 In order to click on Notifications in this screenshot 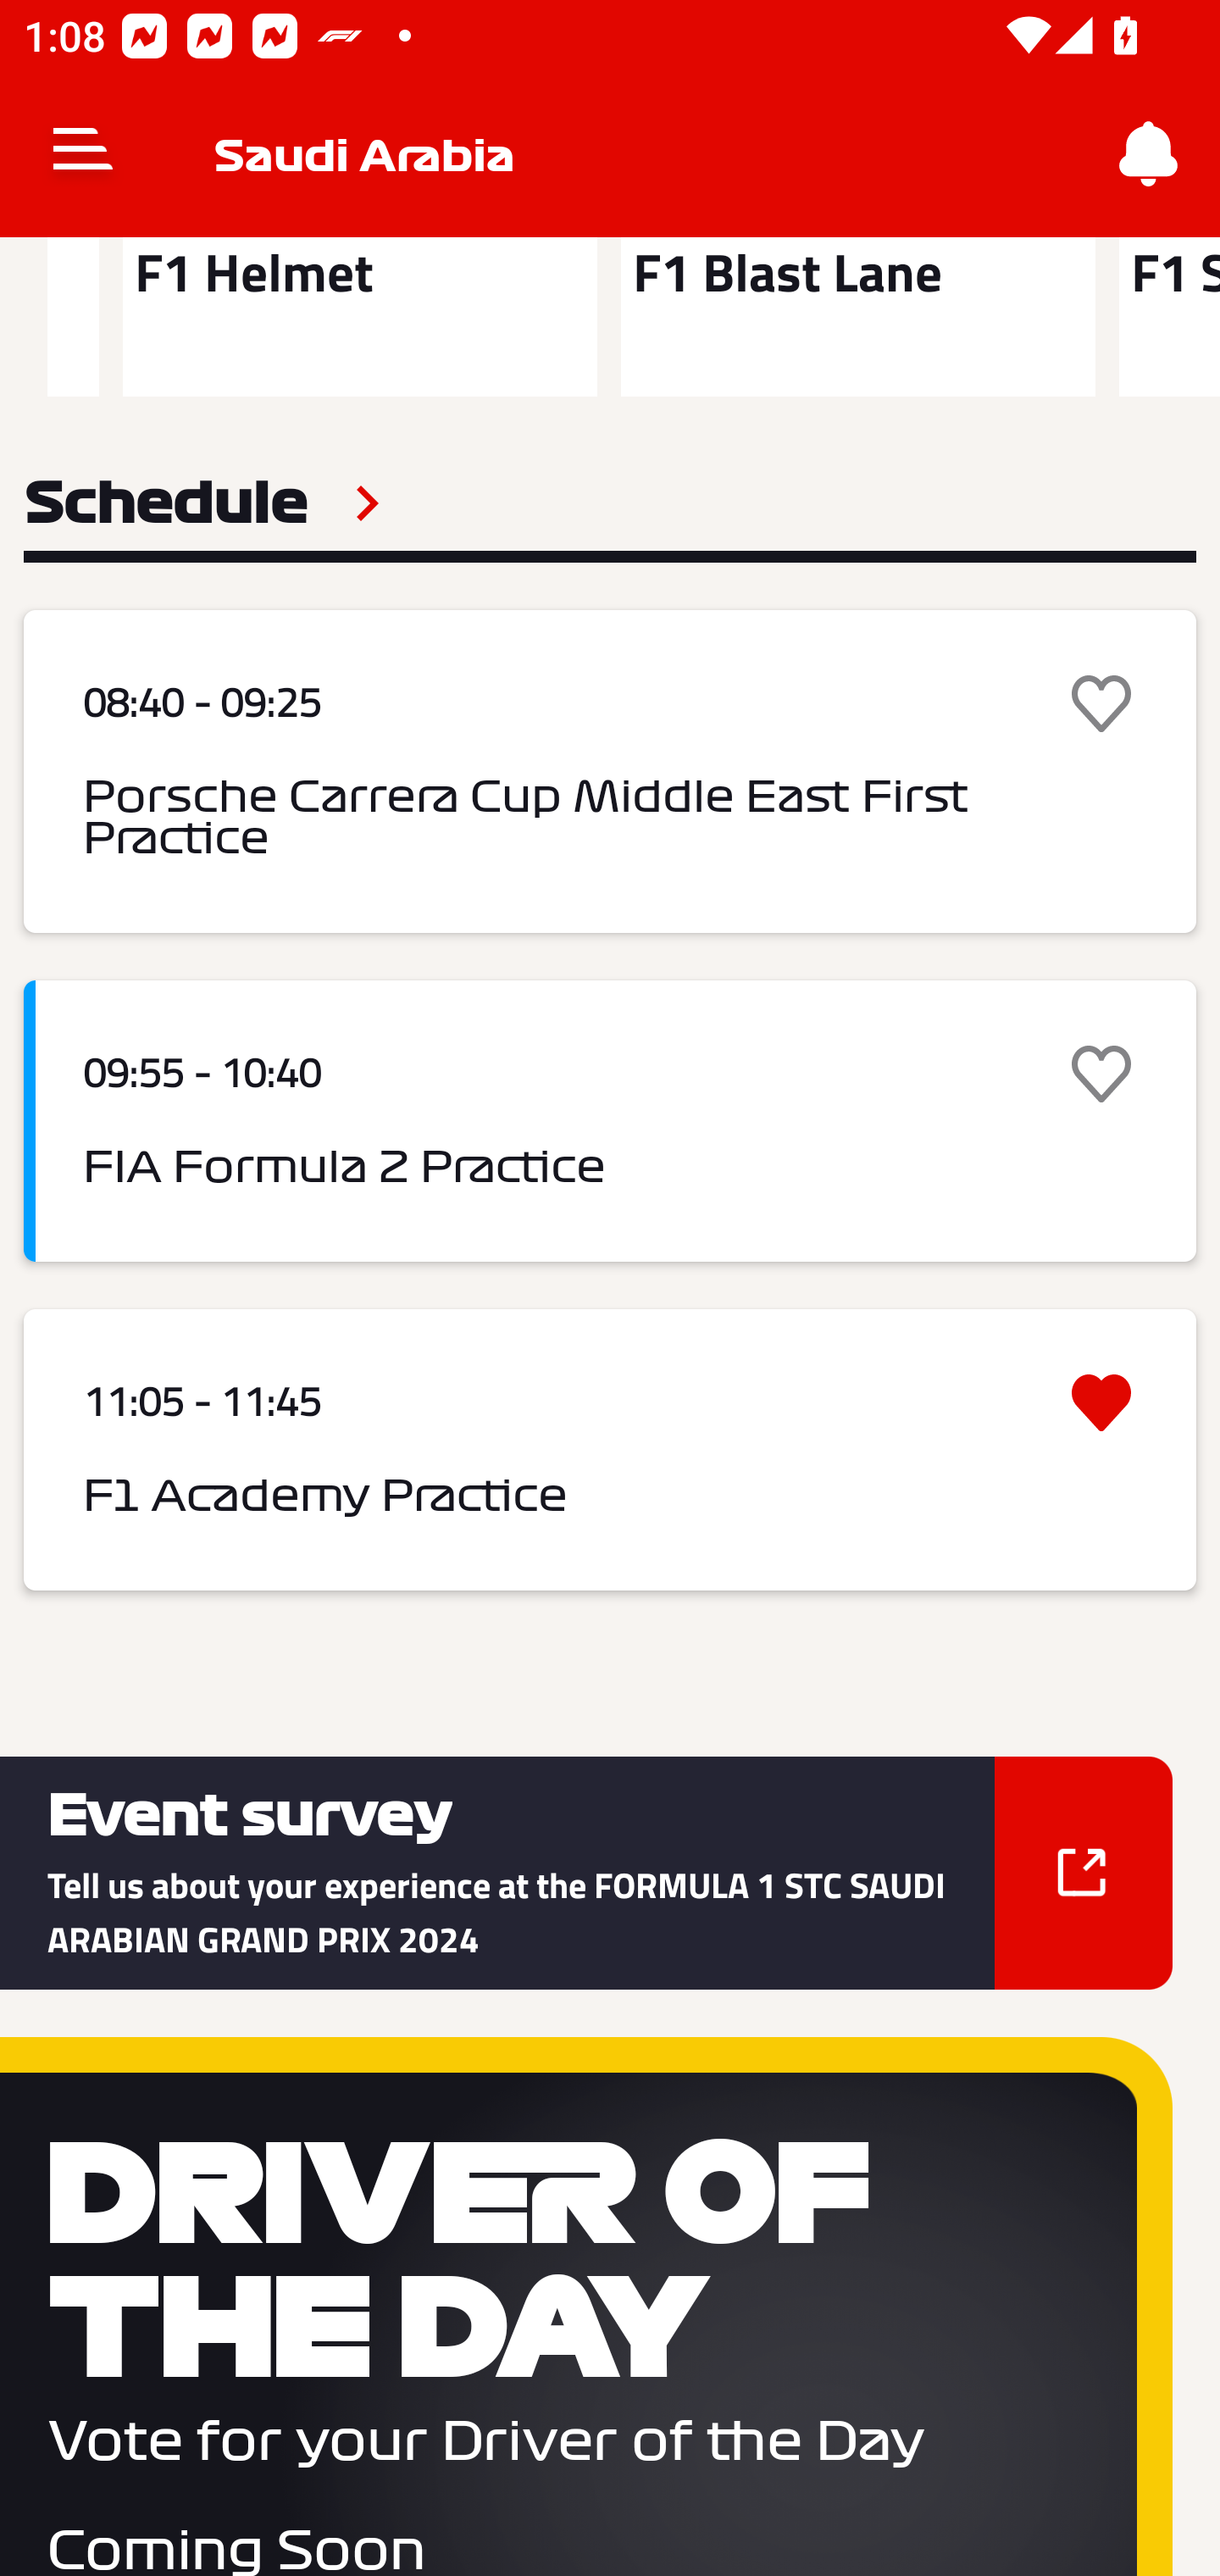, I will do `click(1149, 154)`.